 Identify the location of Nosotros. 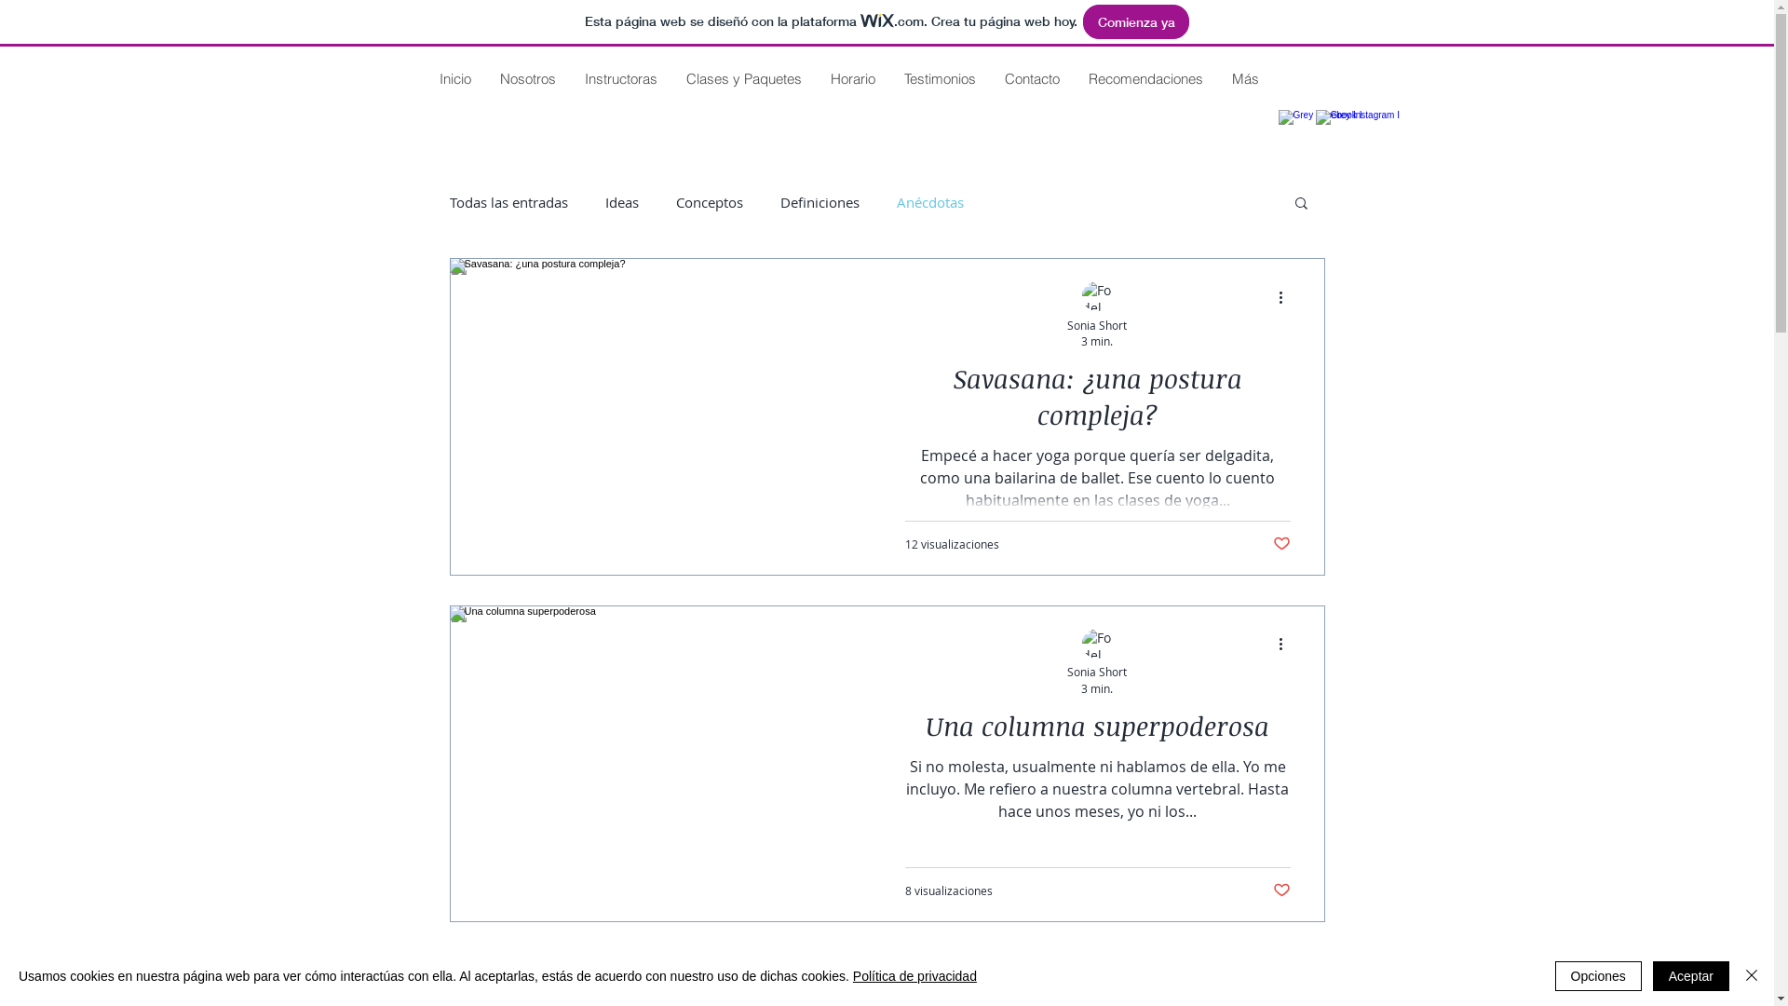
(527, 78).